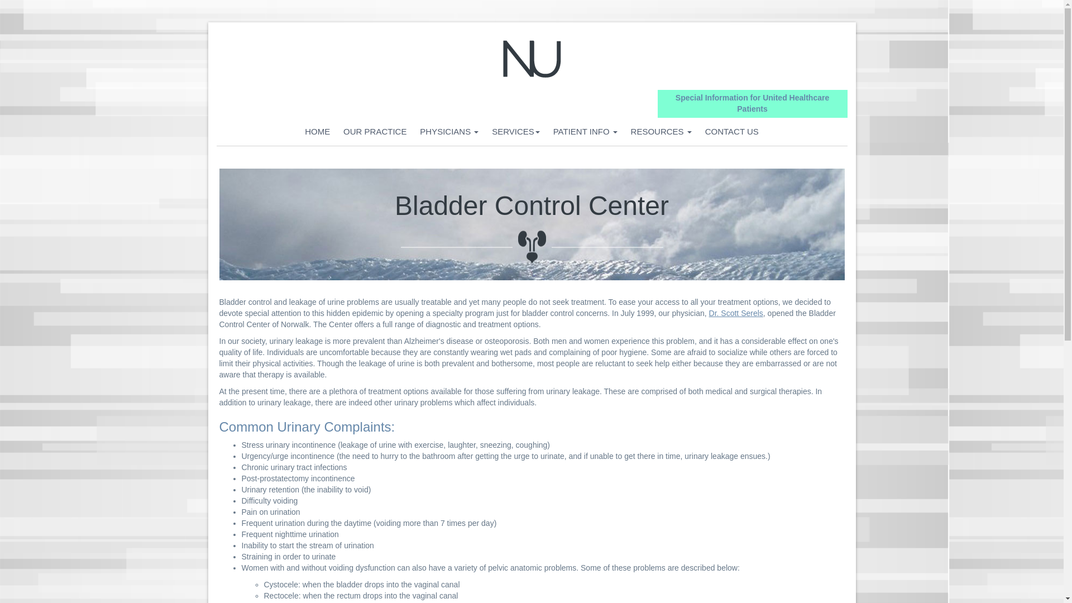  What do you see at coordinates (317, 132) in the screenshot?
I see `HOME` at bounding box center [317, 132].